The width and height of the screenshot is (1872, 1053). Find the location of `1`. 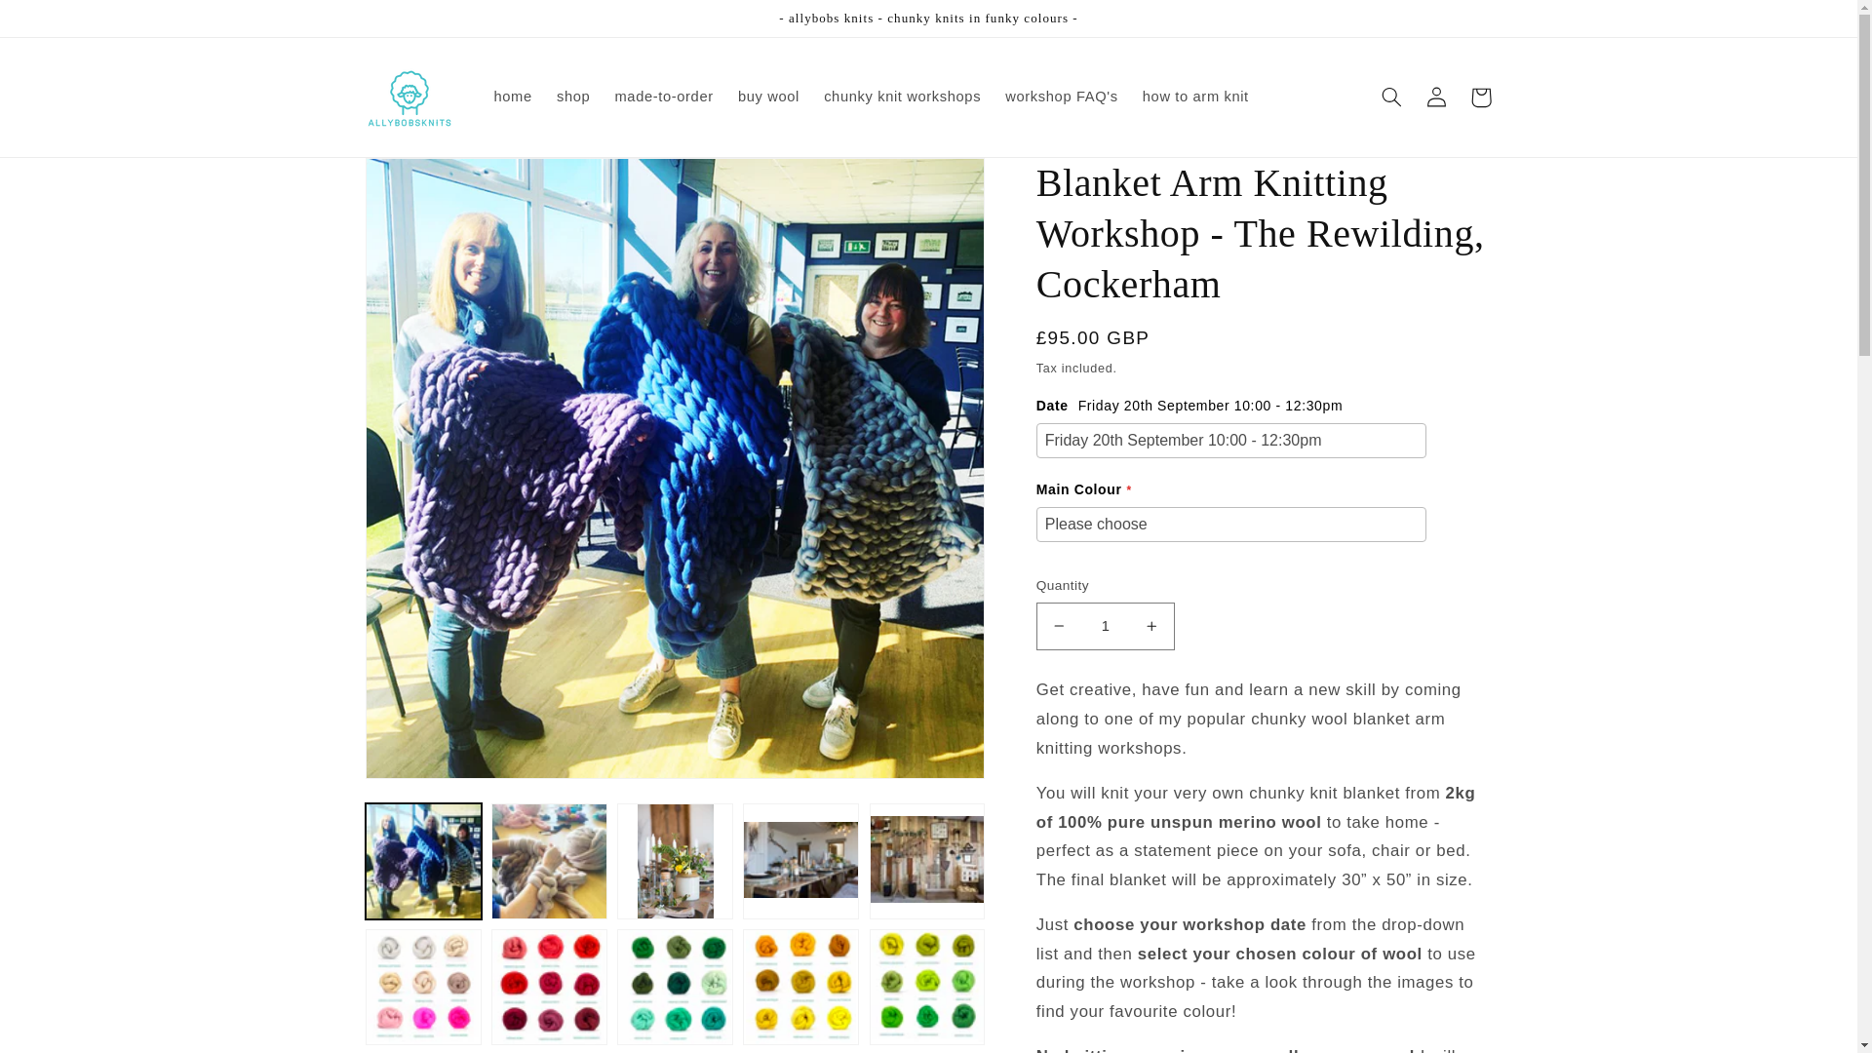

1 is located at coordinates (1106, 626).